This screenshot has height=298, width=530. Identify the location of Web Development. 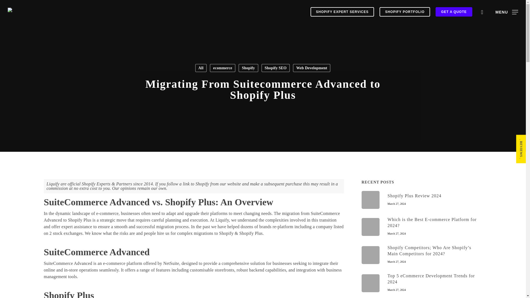
(422, 200).